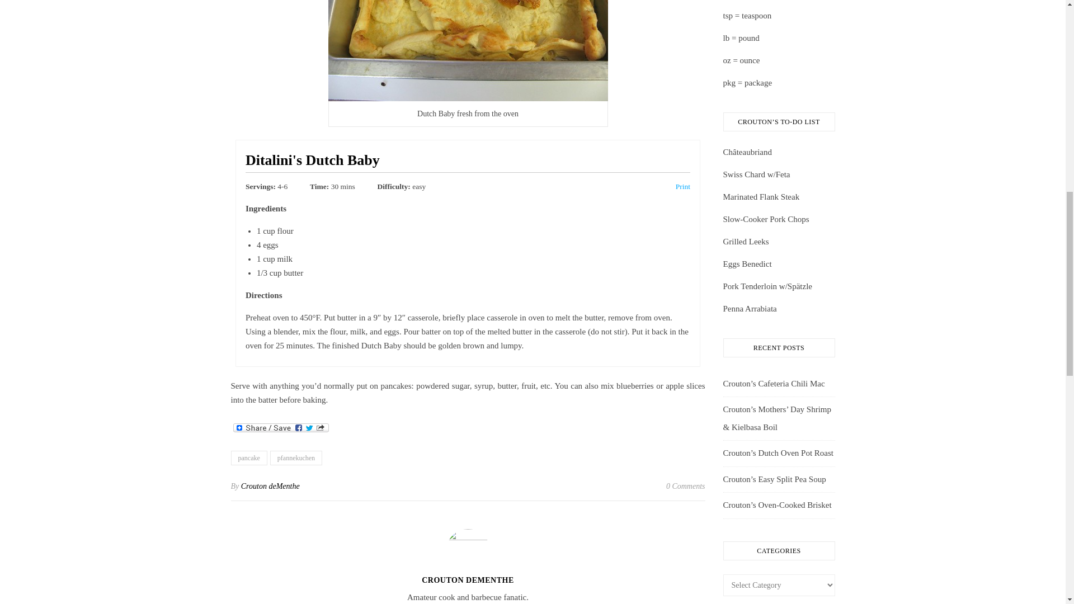 The width and height of the screenshot is (1074, 604). I want to click on Posts by Crouton deMenthe, so click(468, 581).